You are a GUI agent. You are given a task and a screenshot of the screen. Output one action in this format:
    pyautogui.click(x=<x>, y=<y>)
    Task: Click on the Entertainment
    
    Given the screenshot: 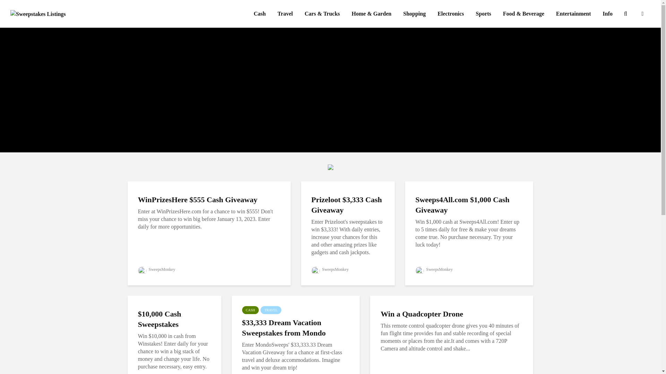 What is the action you would take?
    pyautogui.click(x=573, y=14)
    